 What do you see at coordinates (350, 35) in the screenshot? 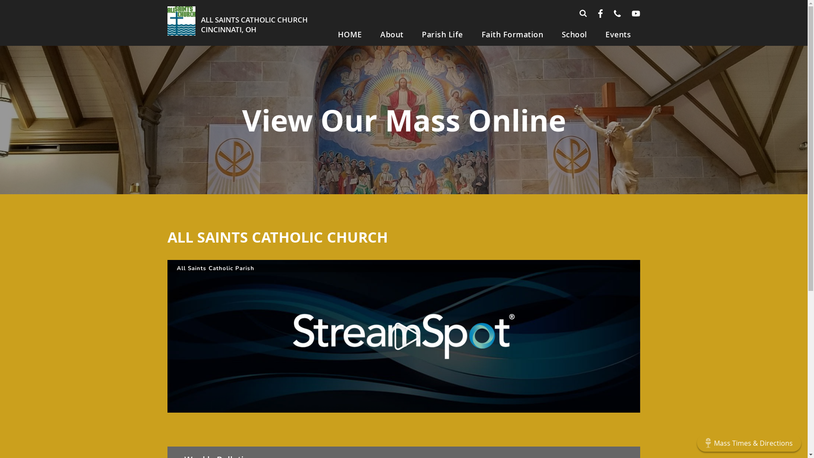
I see `HOME` at bounding box center [350, 35].